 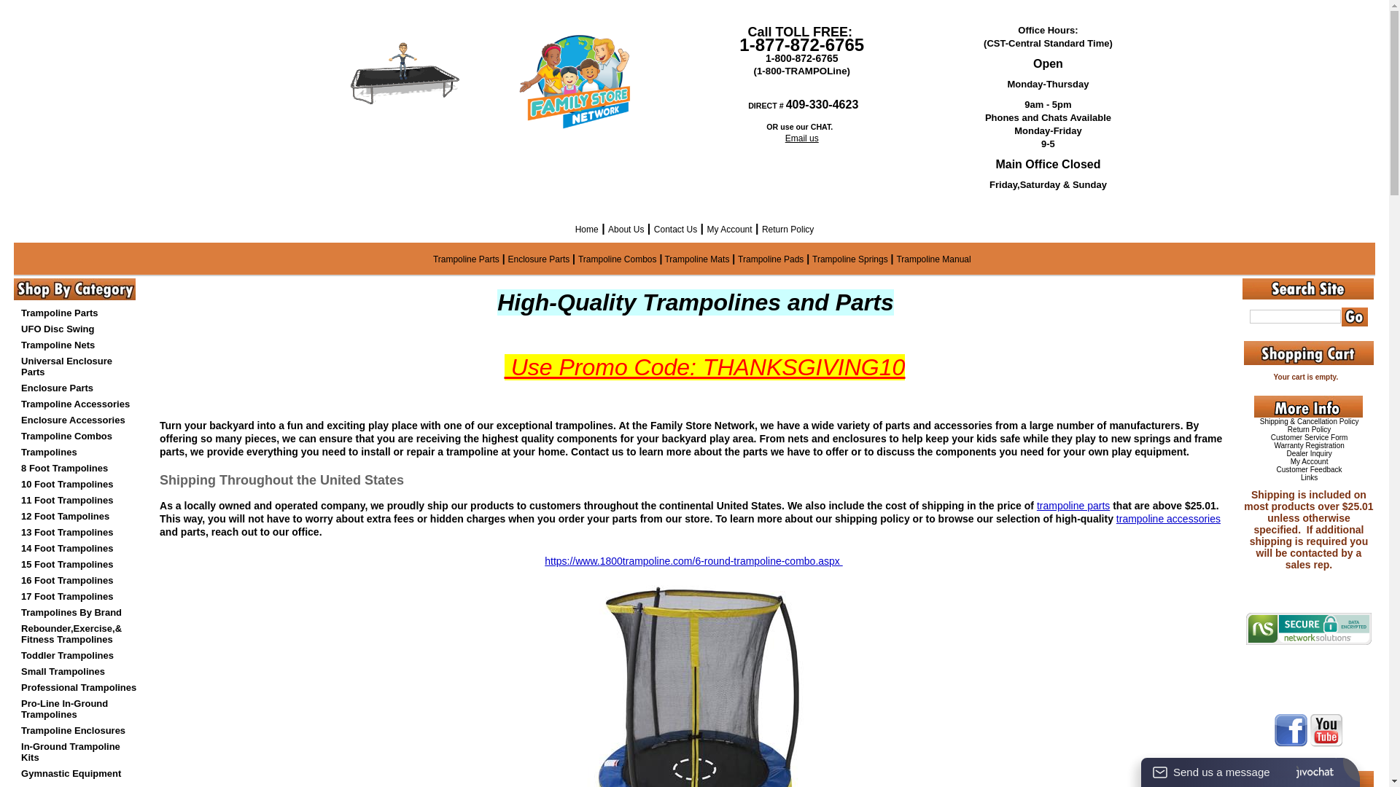 What do you see at coordinates (1309, 453) in the screenshot?
I see `Dealer Inquiry` at bounding box center [1309, 453].